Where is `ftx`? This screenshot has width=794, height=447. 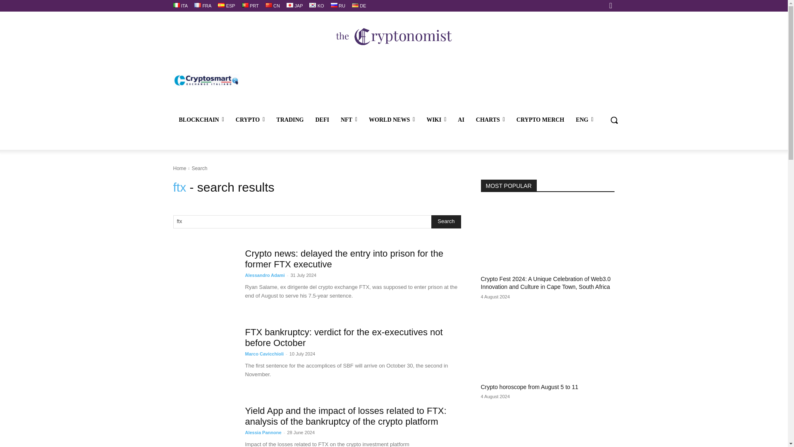 ftx is located at coordinates (302, 221).